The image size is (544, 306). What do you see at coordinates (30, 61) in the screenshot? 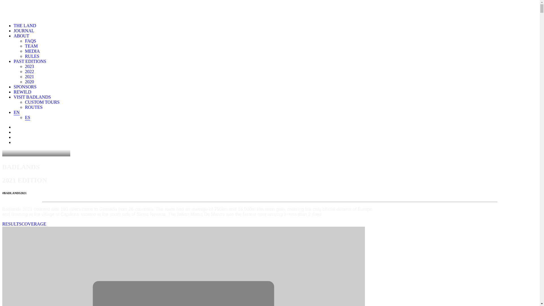
I see `PAST EDITIONS` at bounding box center [30, 61].